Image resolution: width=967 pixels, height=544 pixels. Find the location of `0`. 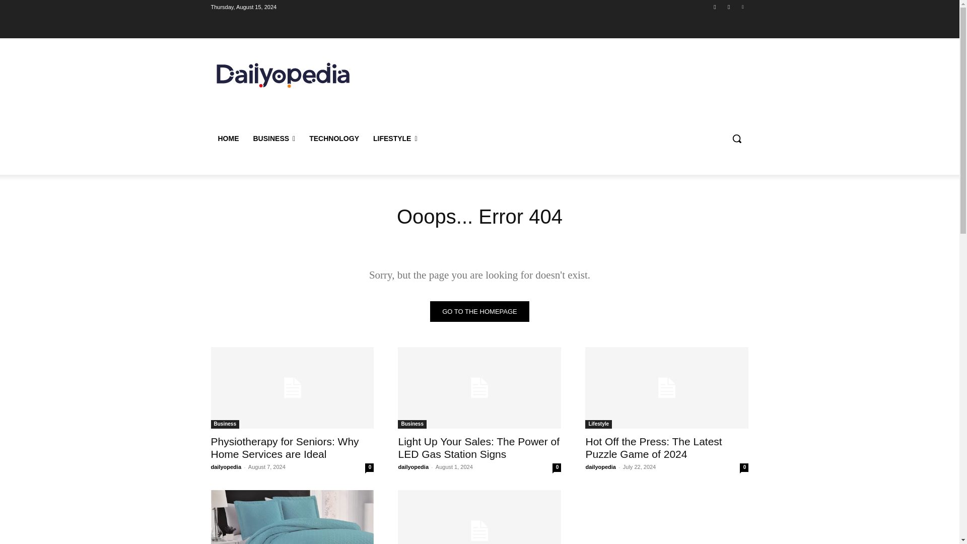

0 is located at coordinates (369, 467).